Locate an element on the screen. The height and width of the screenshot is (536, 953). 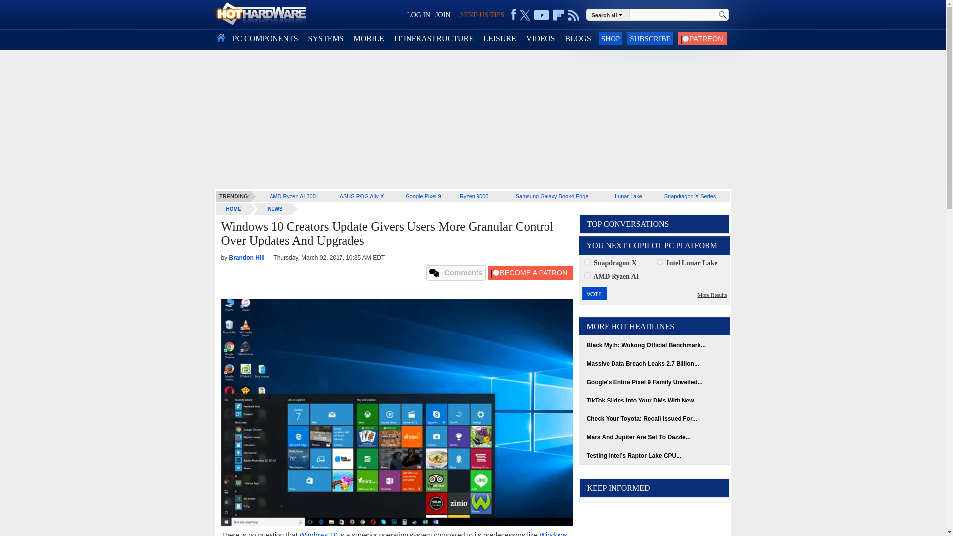
JOIN is located at coordinates (443, 15).